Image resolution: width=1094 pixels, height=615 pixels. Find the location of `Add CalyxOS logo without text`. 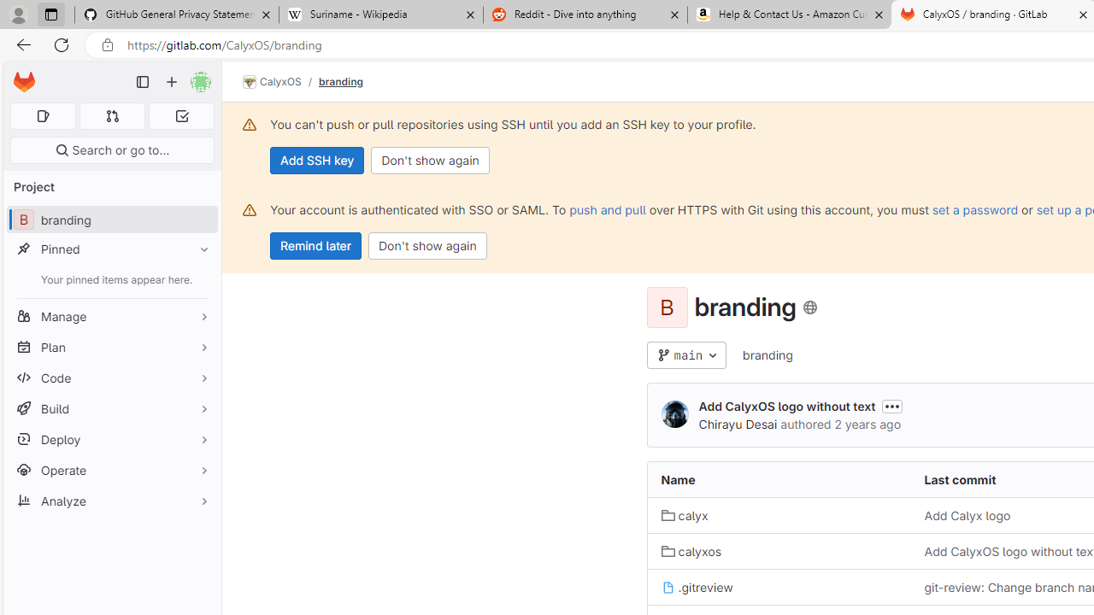

Add CalyxOS logo without text is located at coordinates (786, 407).